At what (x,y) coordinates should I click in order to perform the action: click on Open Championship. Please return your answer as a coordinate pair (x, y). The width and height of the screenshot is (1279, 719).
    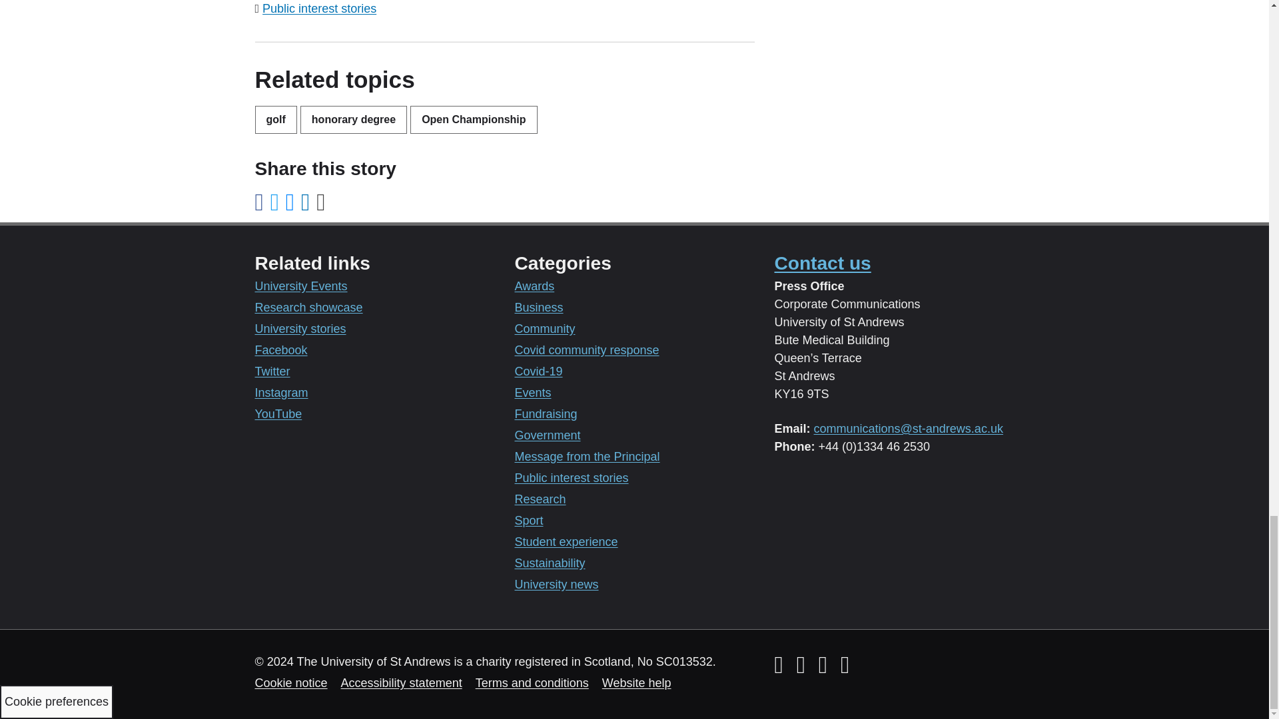
    Looking at the image, I should click on (474, 119).